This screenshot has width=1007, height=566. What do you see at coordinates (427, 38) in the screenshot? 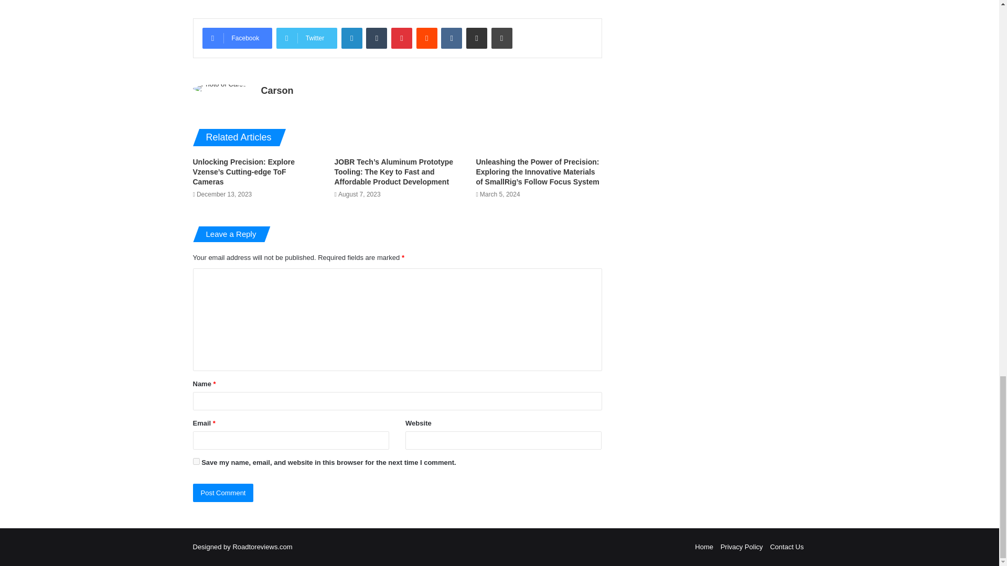
I see `Reddit` at bounding box center [427, 38].